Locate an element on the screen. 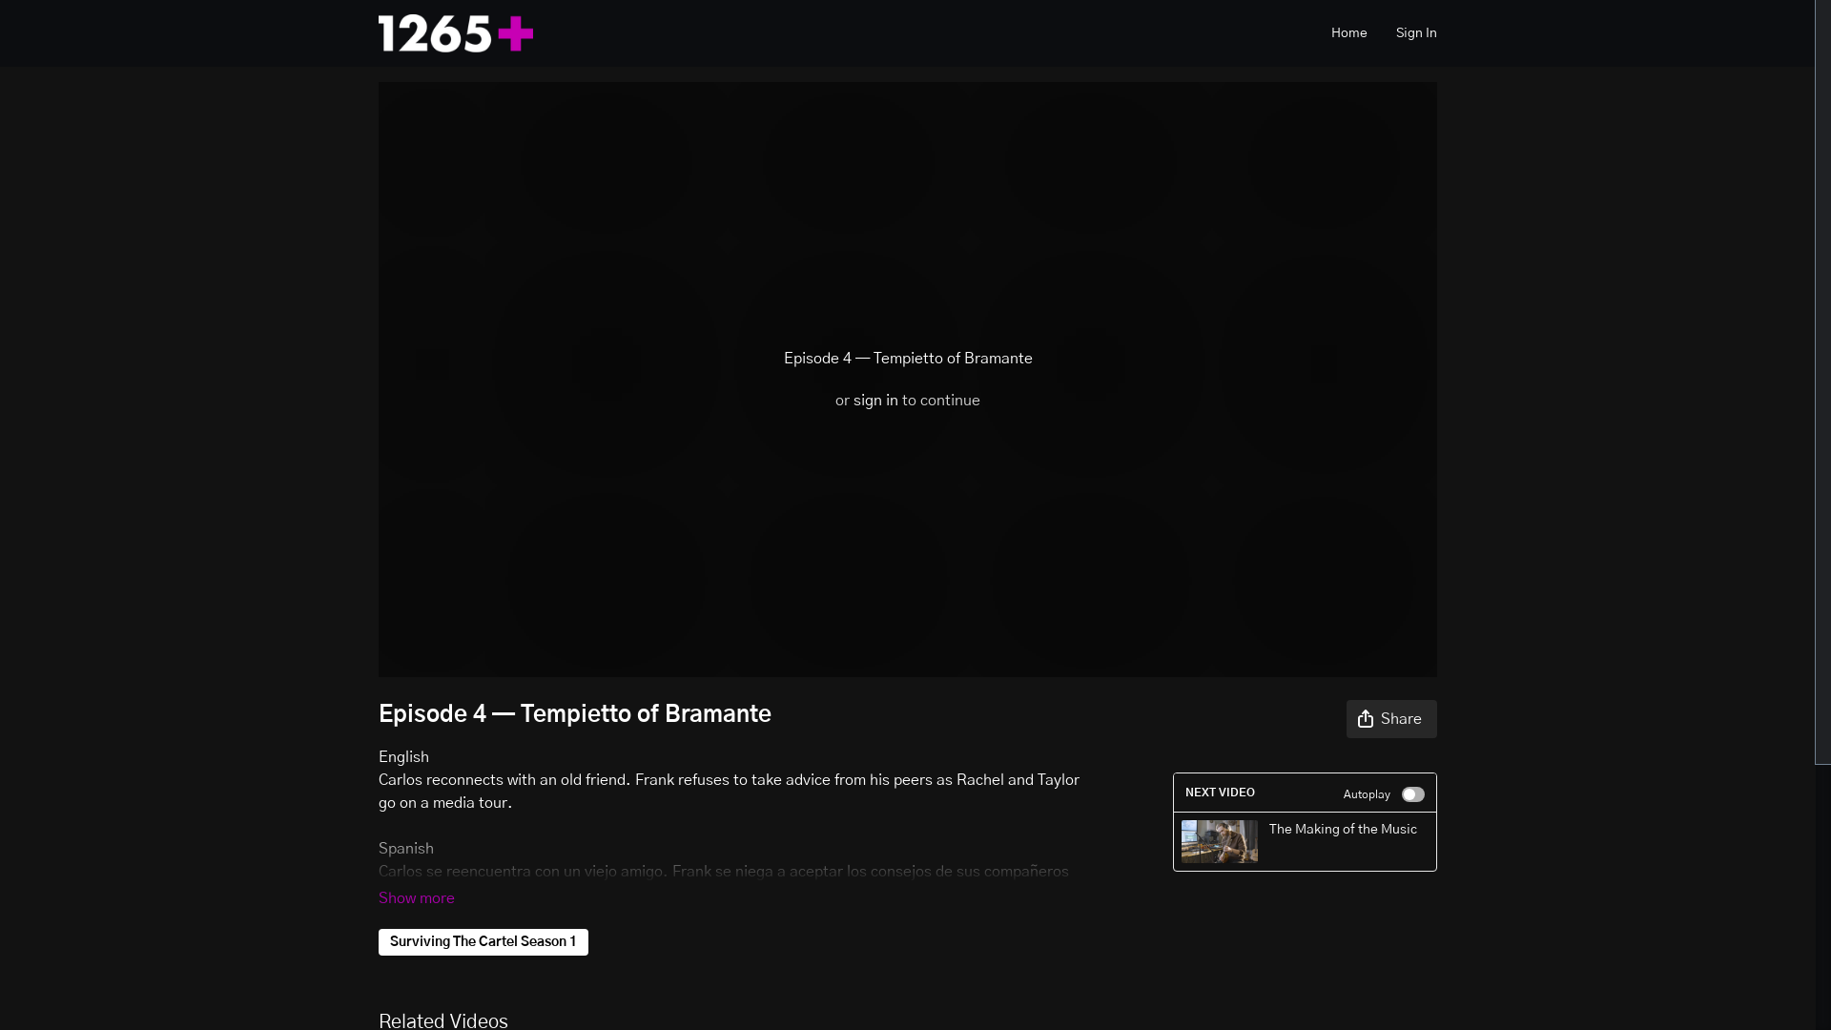 This screenshot has height=1030, width=1831. Sign In is located at coordinates (1417, 32).